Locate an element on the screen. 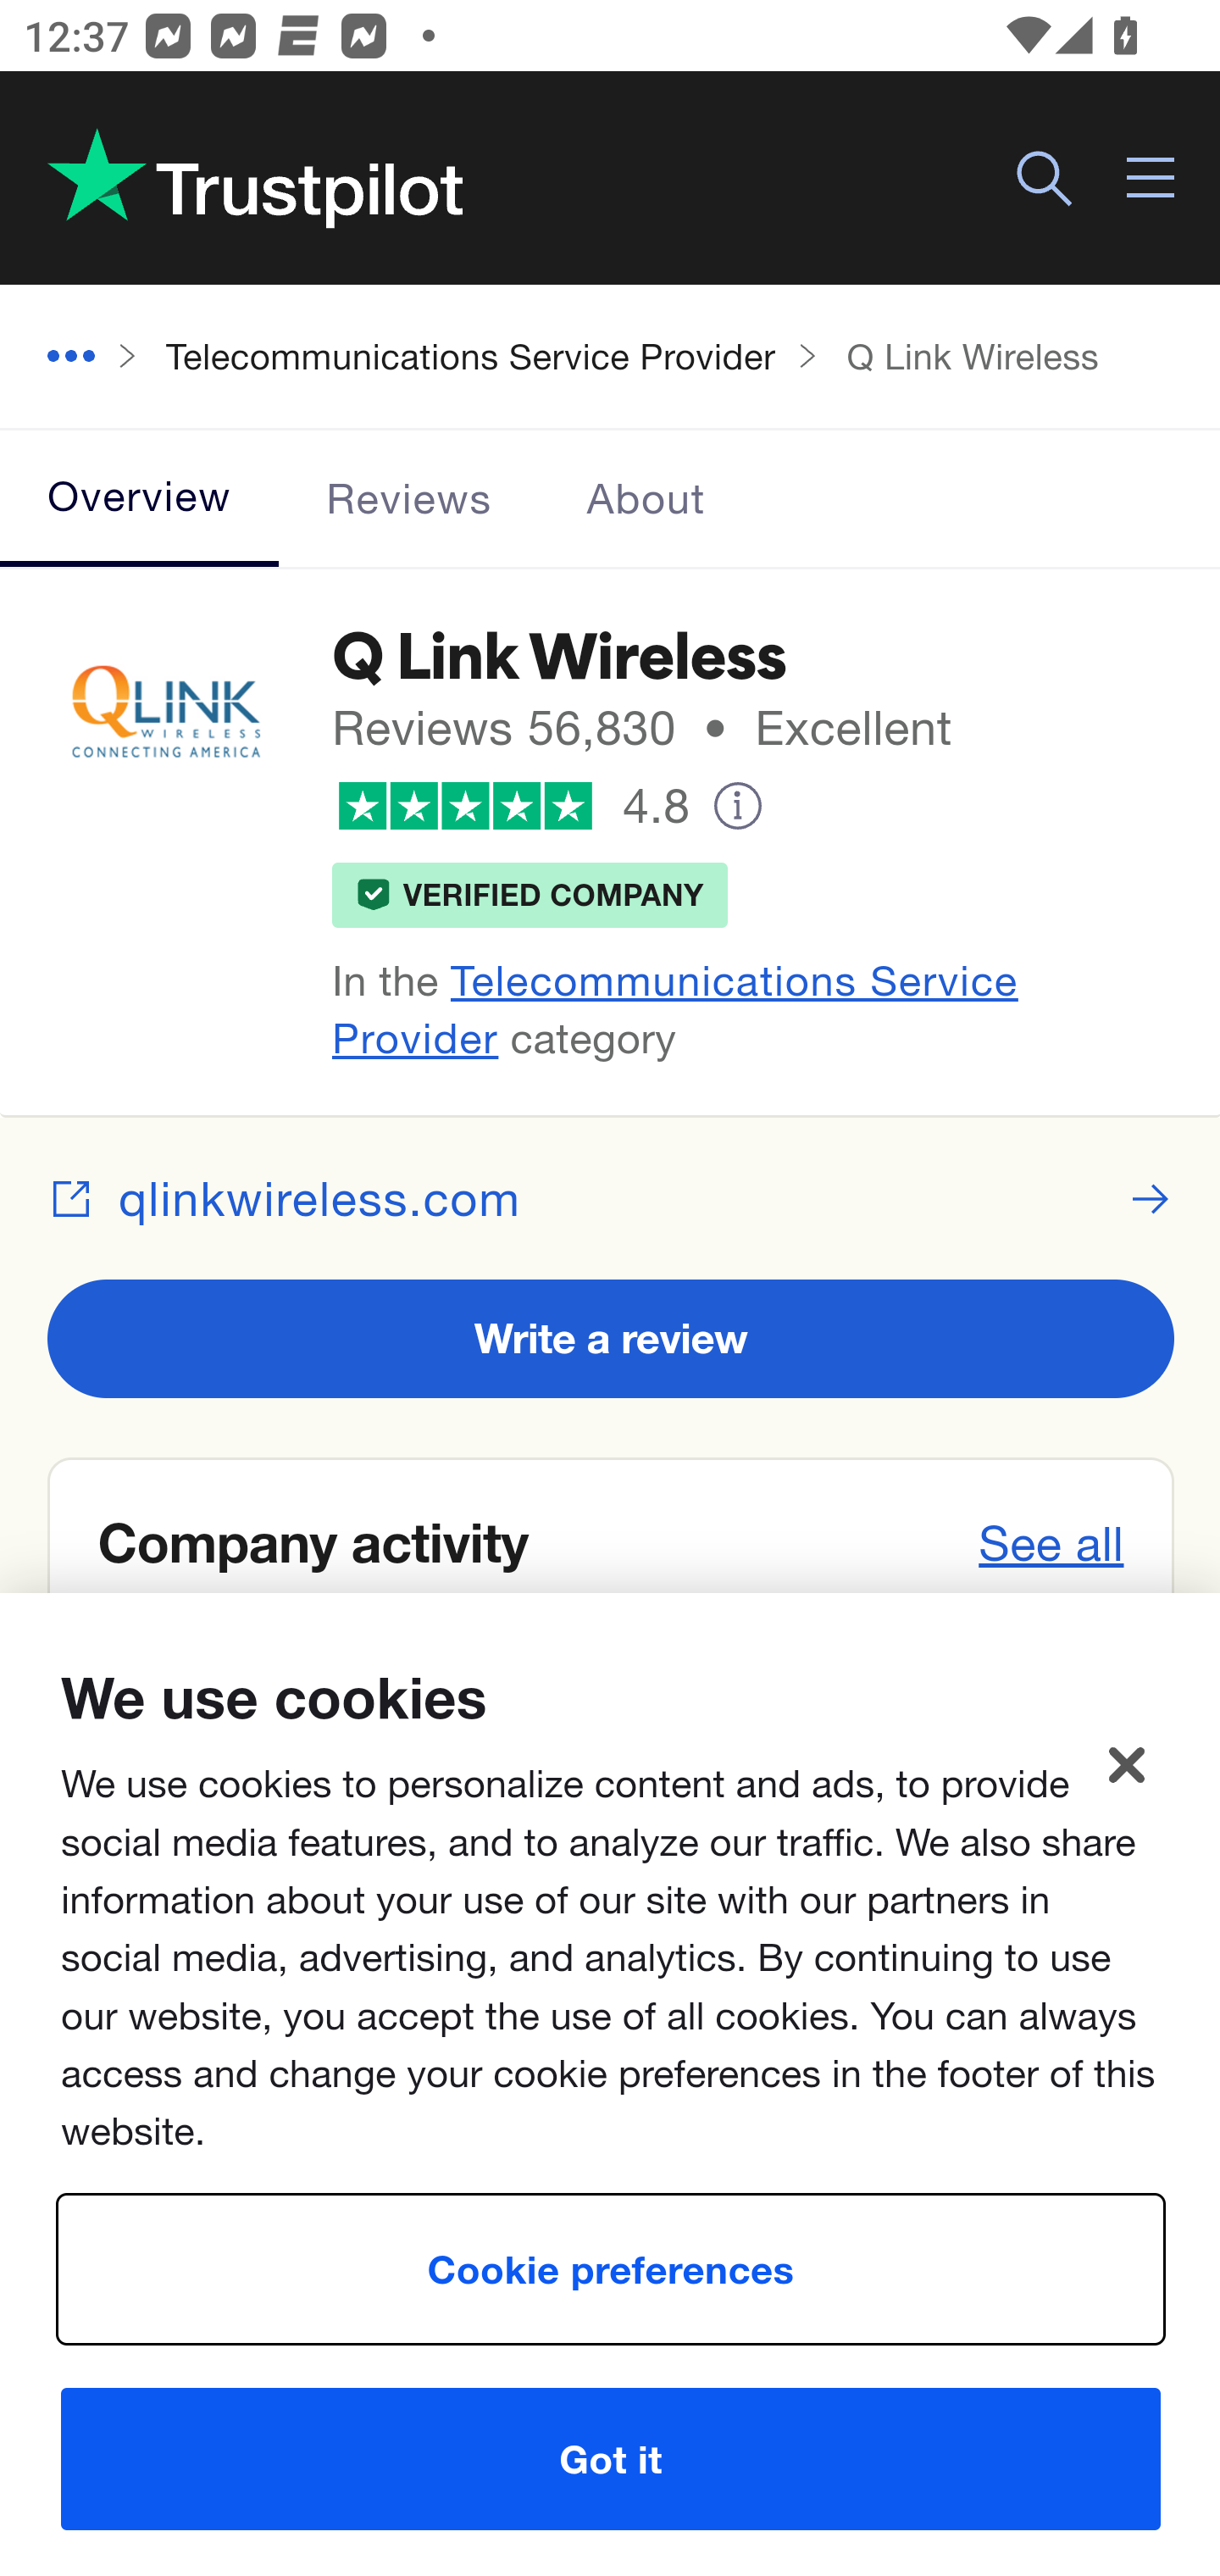 This screenshot has height=2576, width=1220. Overview is located at coordinates (141, 498).